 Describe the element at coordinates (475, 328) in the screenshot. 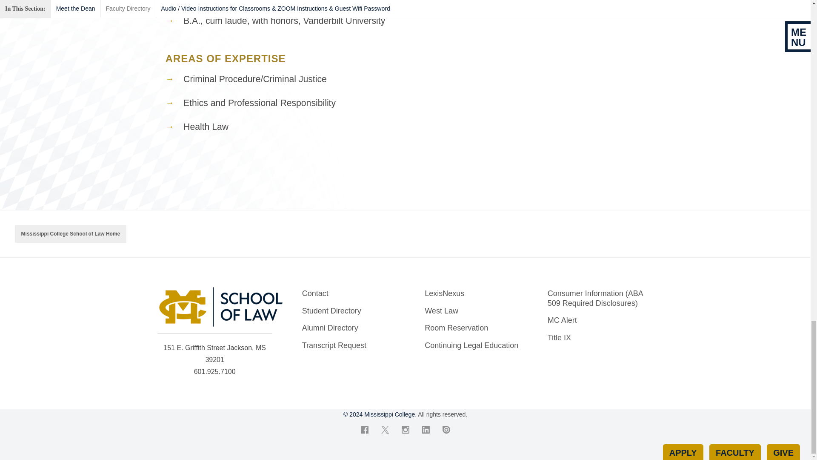

I see `Room Reservation` at that location.